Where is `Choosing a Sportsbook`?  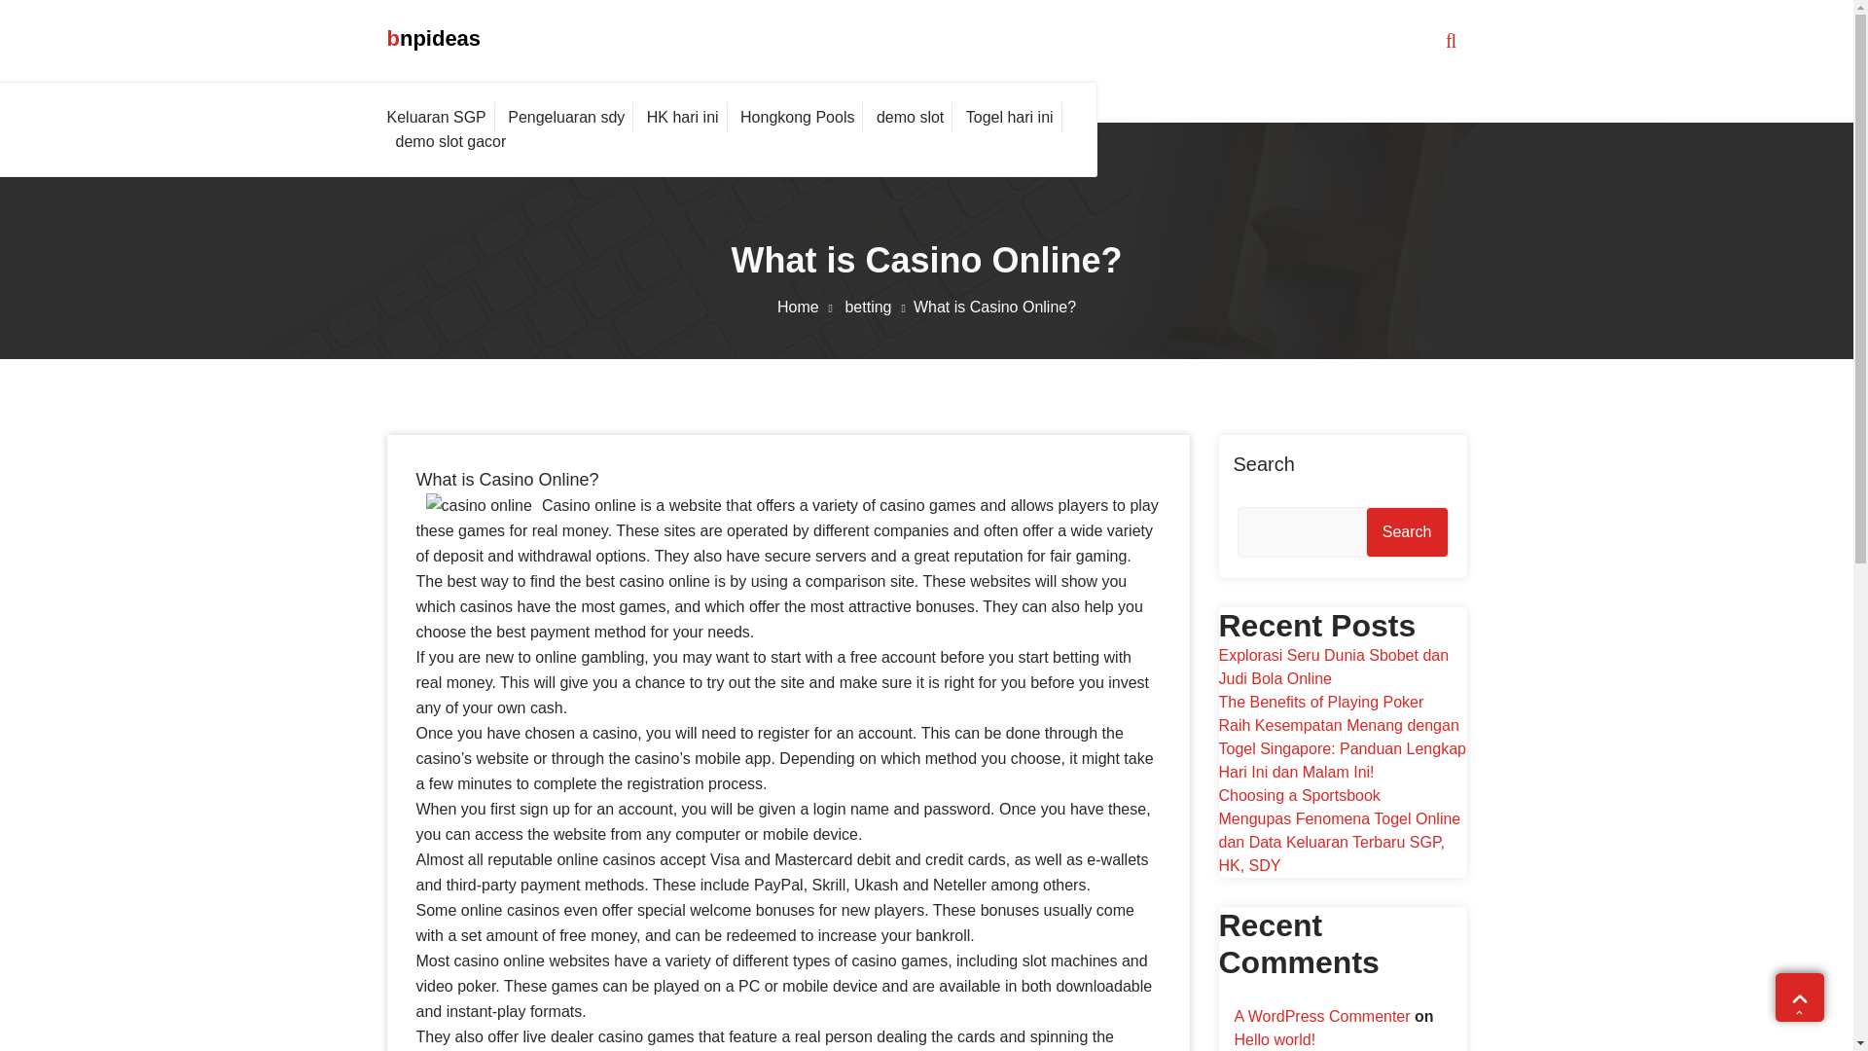 Choosing a Sportsbook is located at coordinates (1298, 795).